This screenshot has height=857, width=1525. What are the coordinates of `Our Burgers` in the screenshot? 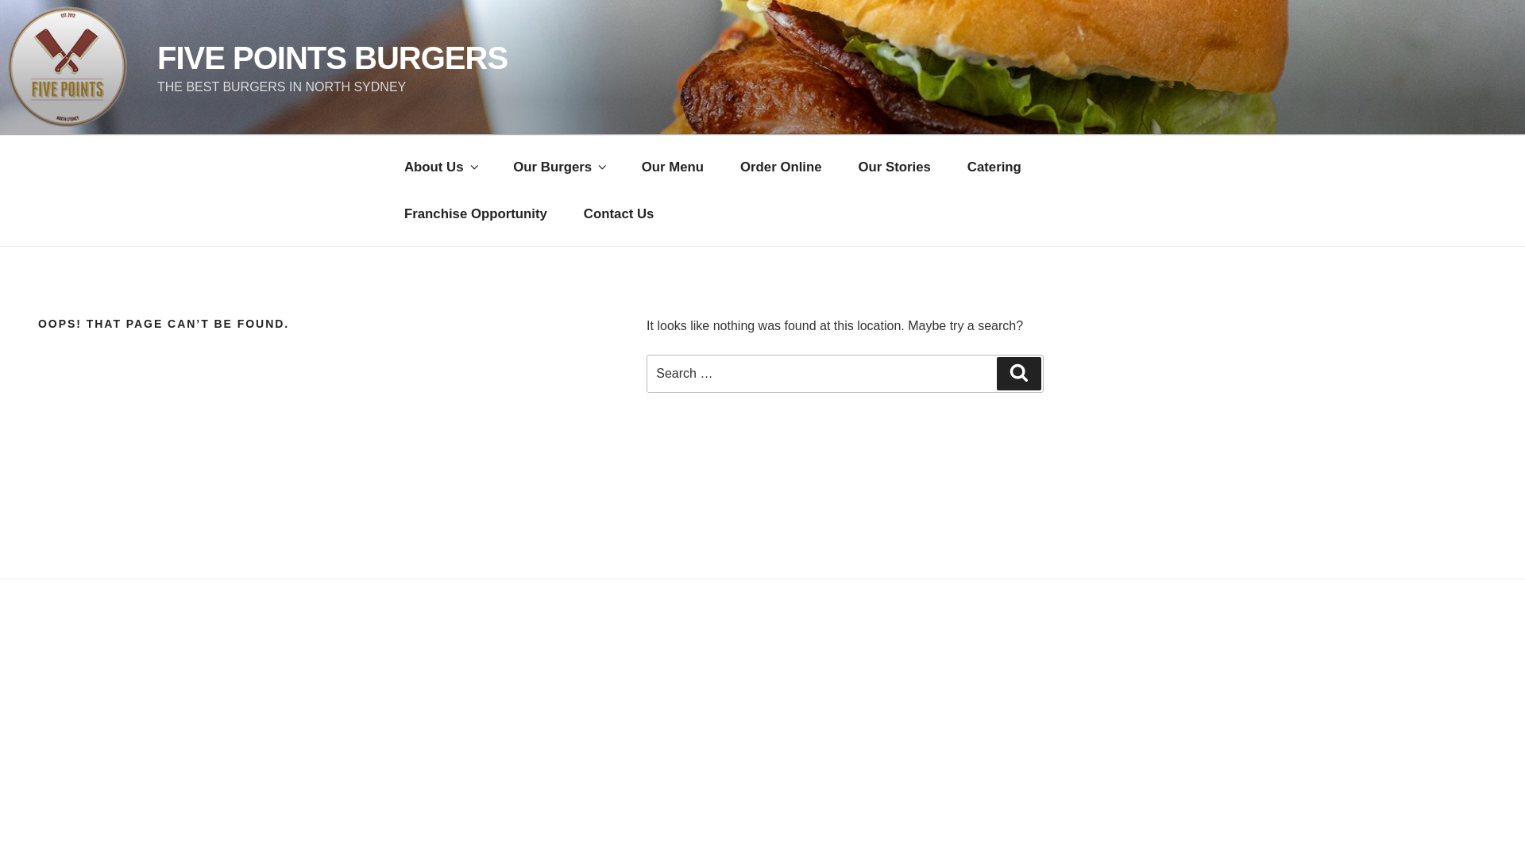 It's located at (559, 167).